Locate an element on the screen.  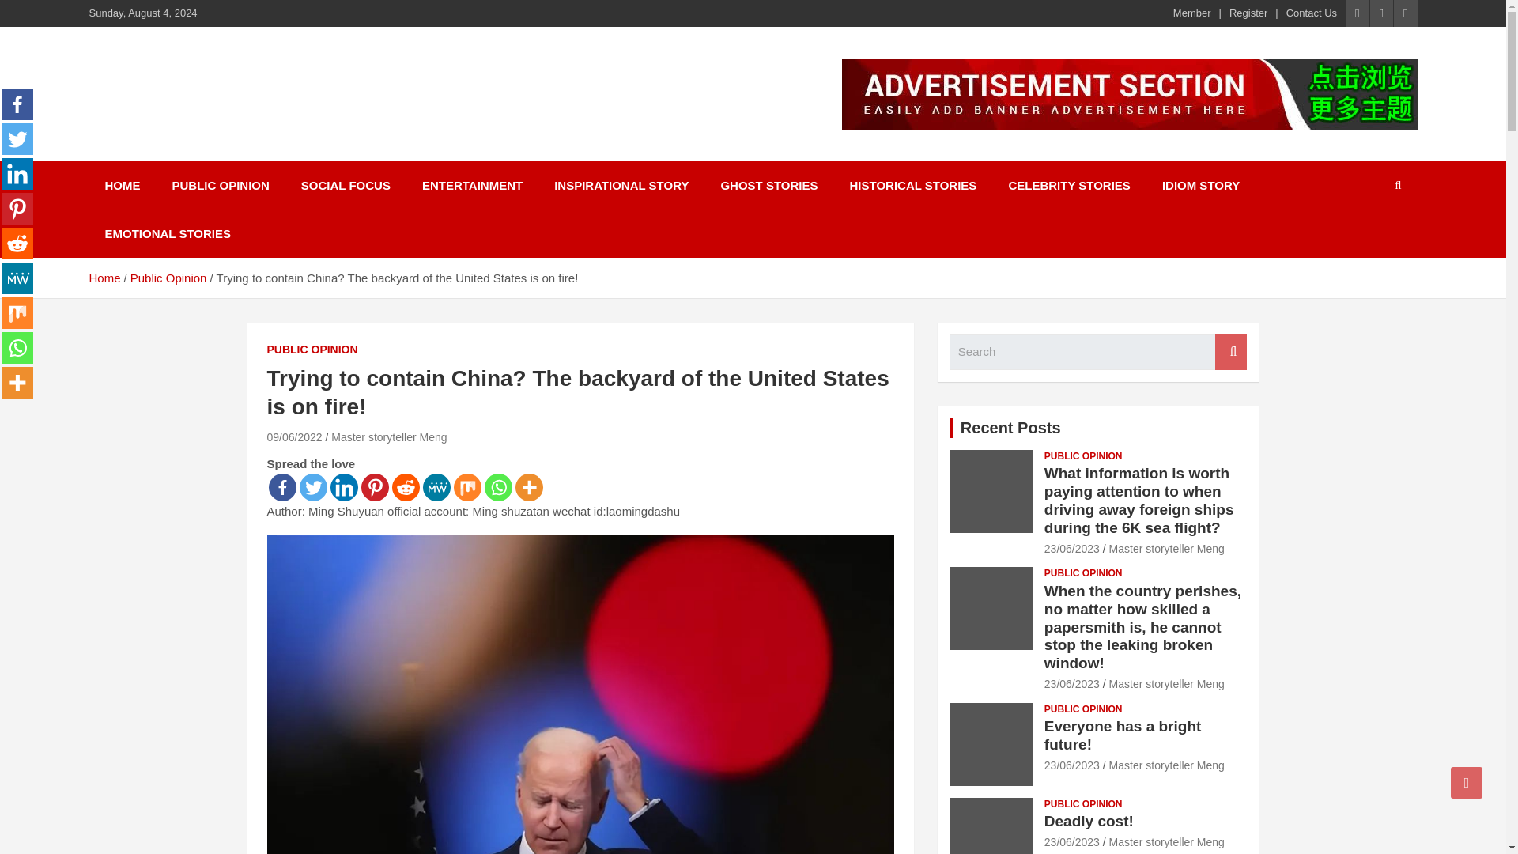
Contact Us is located at coordinates (1311, 13).